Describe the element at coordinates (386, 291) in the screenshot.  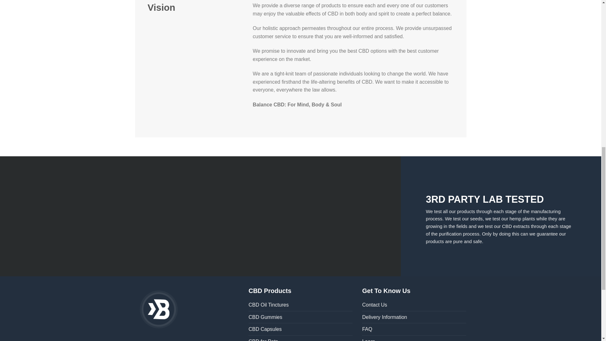
I see `Get To Know Us` at that location.